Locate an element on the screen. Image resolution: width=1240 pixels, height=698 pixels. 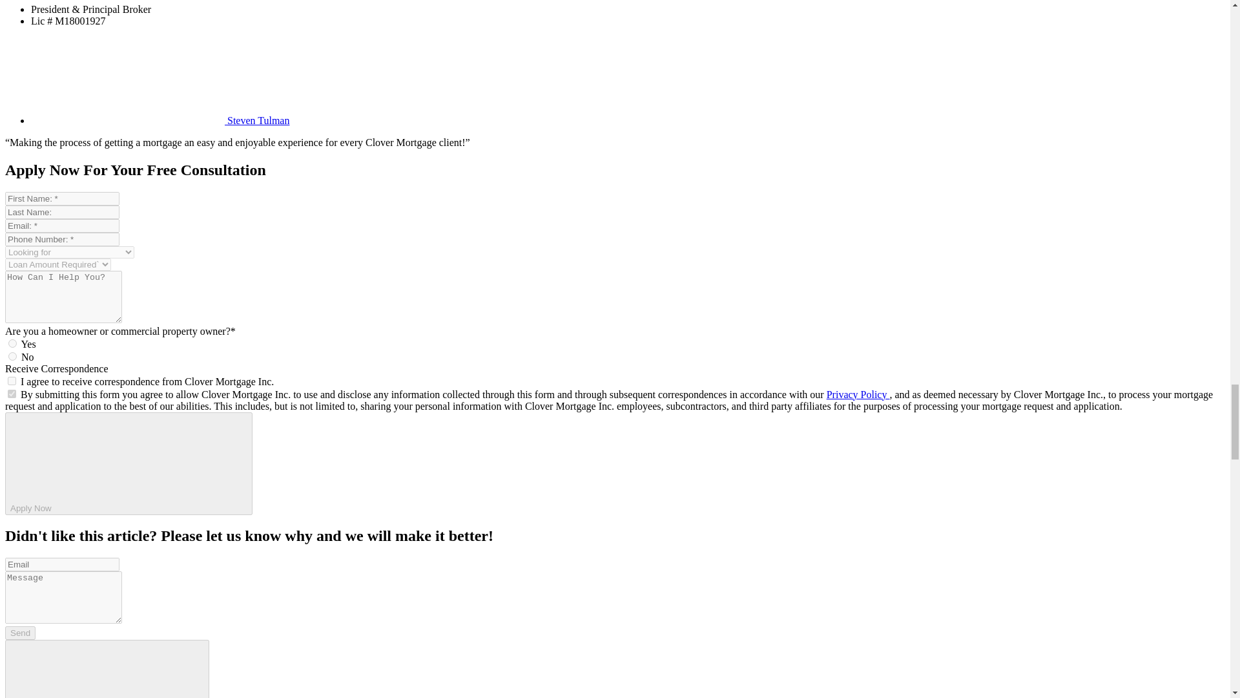
Yes is located at coordinates (13, 343).